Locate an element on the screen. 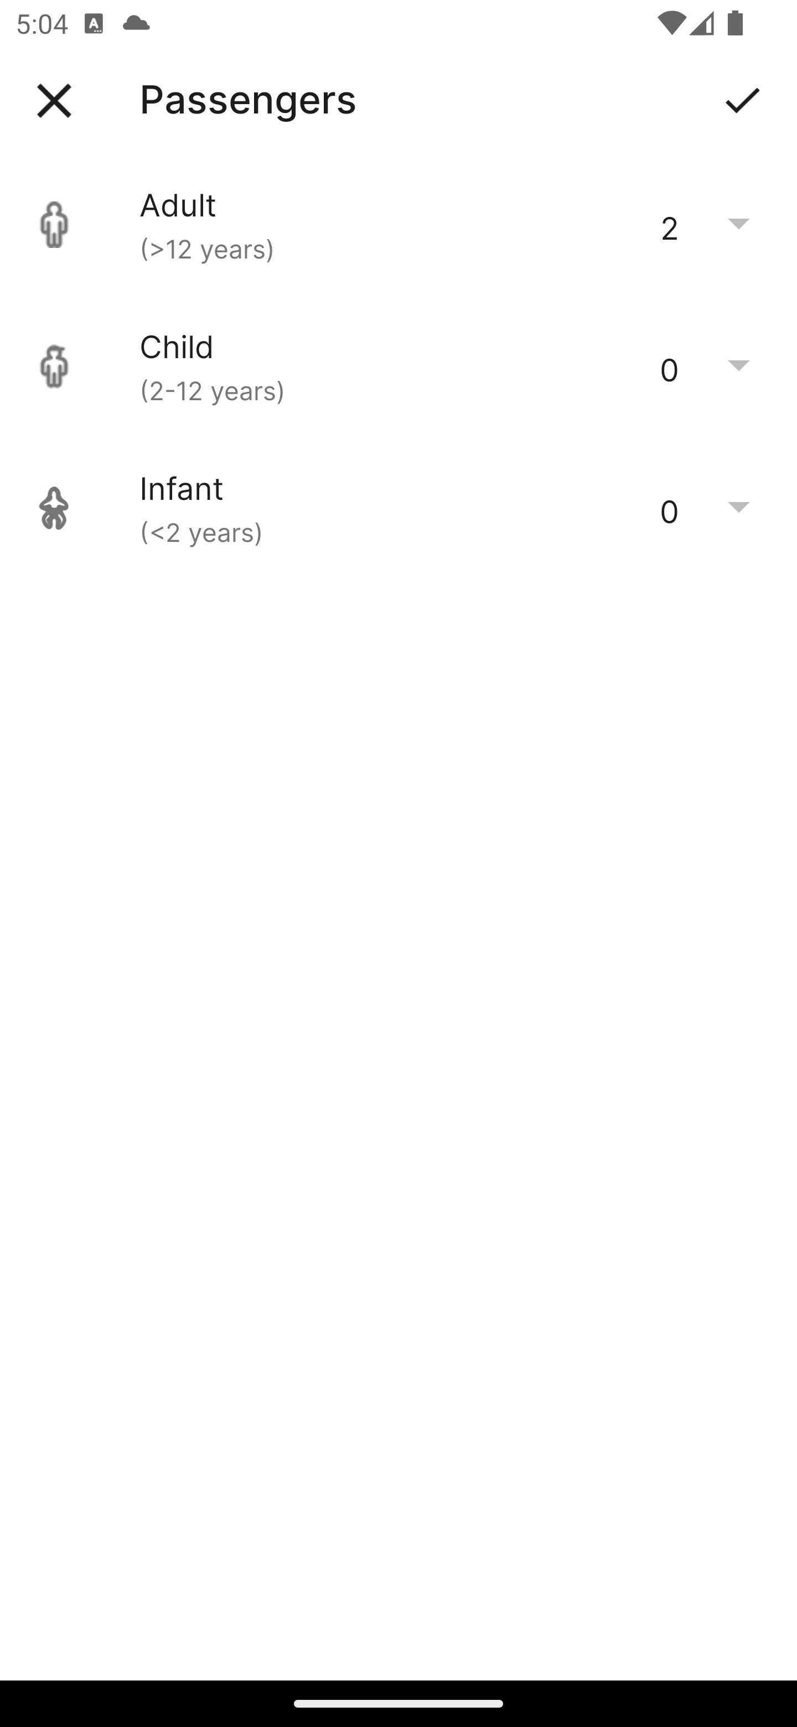 This screenshot has width=797, height=1727. Infant (<2 years) 0 is located at coordinates (398, 508).